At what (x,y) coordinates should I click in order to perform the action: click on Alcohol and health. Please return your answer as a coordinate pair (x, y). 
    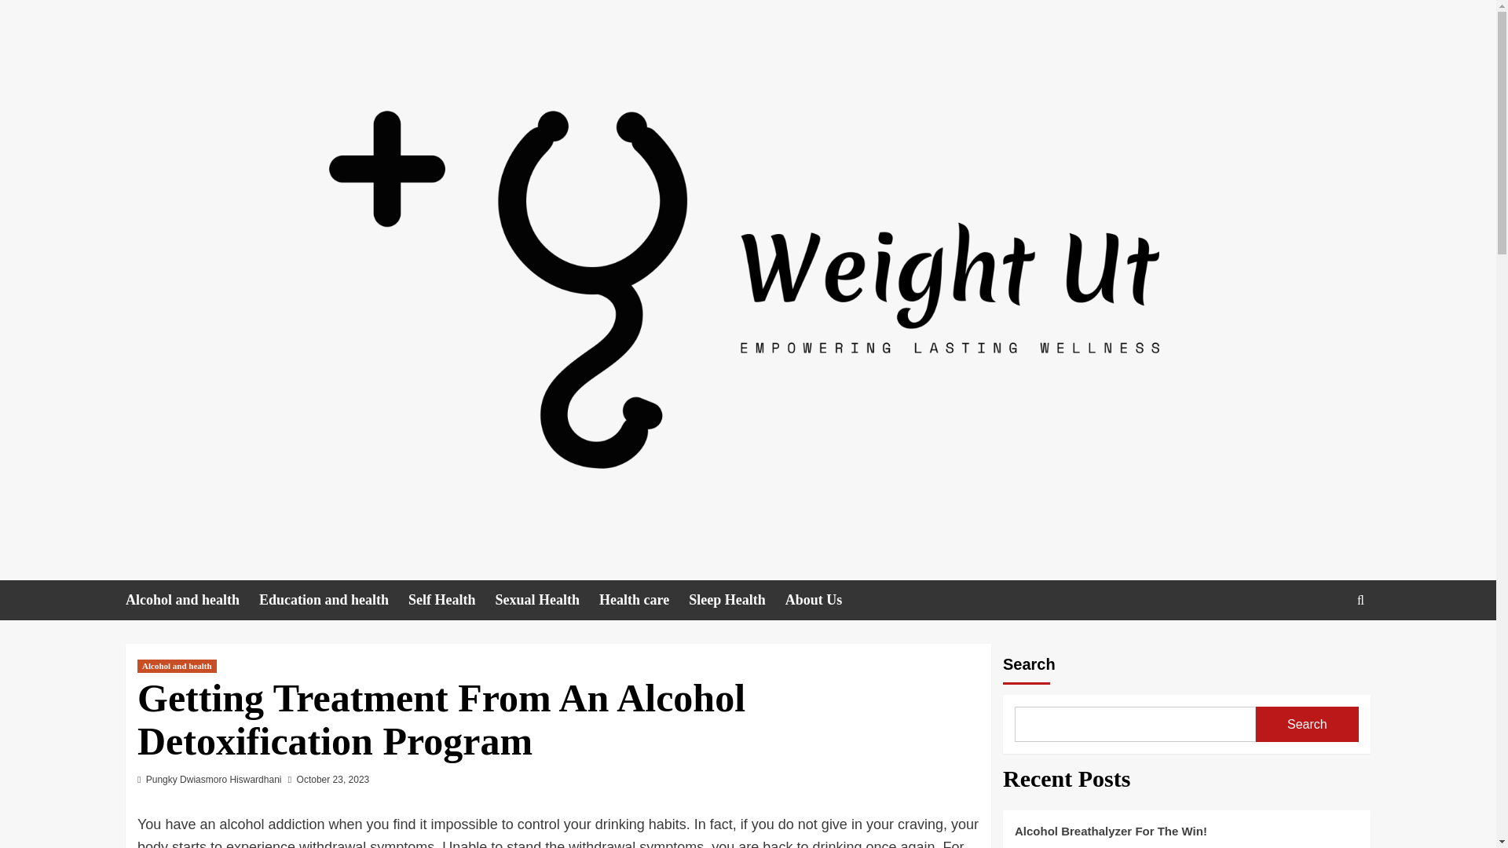
    Looking at the image, I should click on (192, 600).